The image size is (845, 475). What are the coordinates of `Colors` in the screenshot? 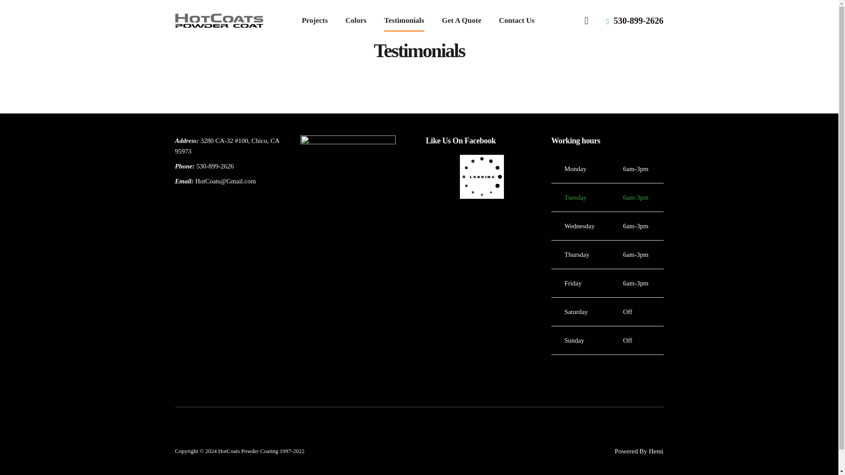 It's located at (356, 20).